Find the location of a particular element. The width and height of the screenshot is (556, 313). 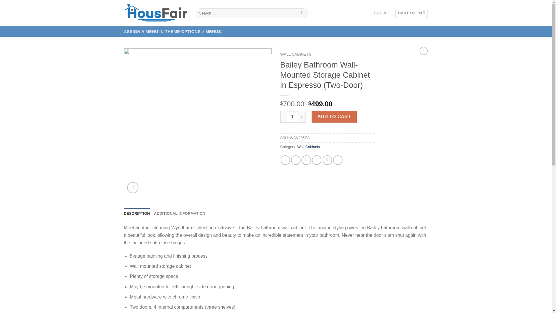

ADDITIONAL INFORMATION is located at coordinates (180, 214).